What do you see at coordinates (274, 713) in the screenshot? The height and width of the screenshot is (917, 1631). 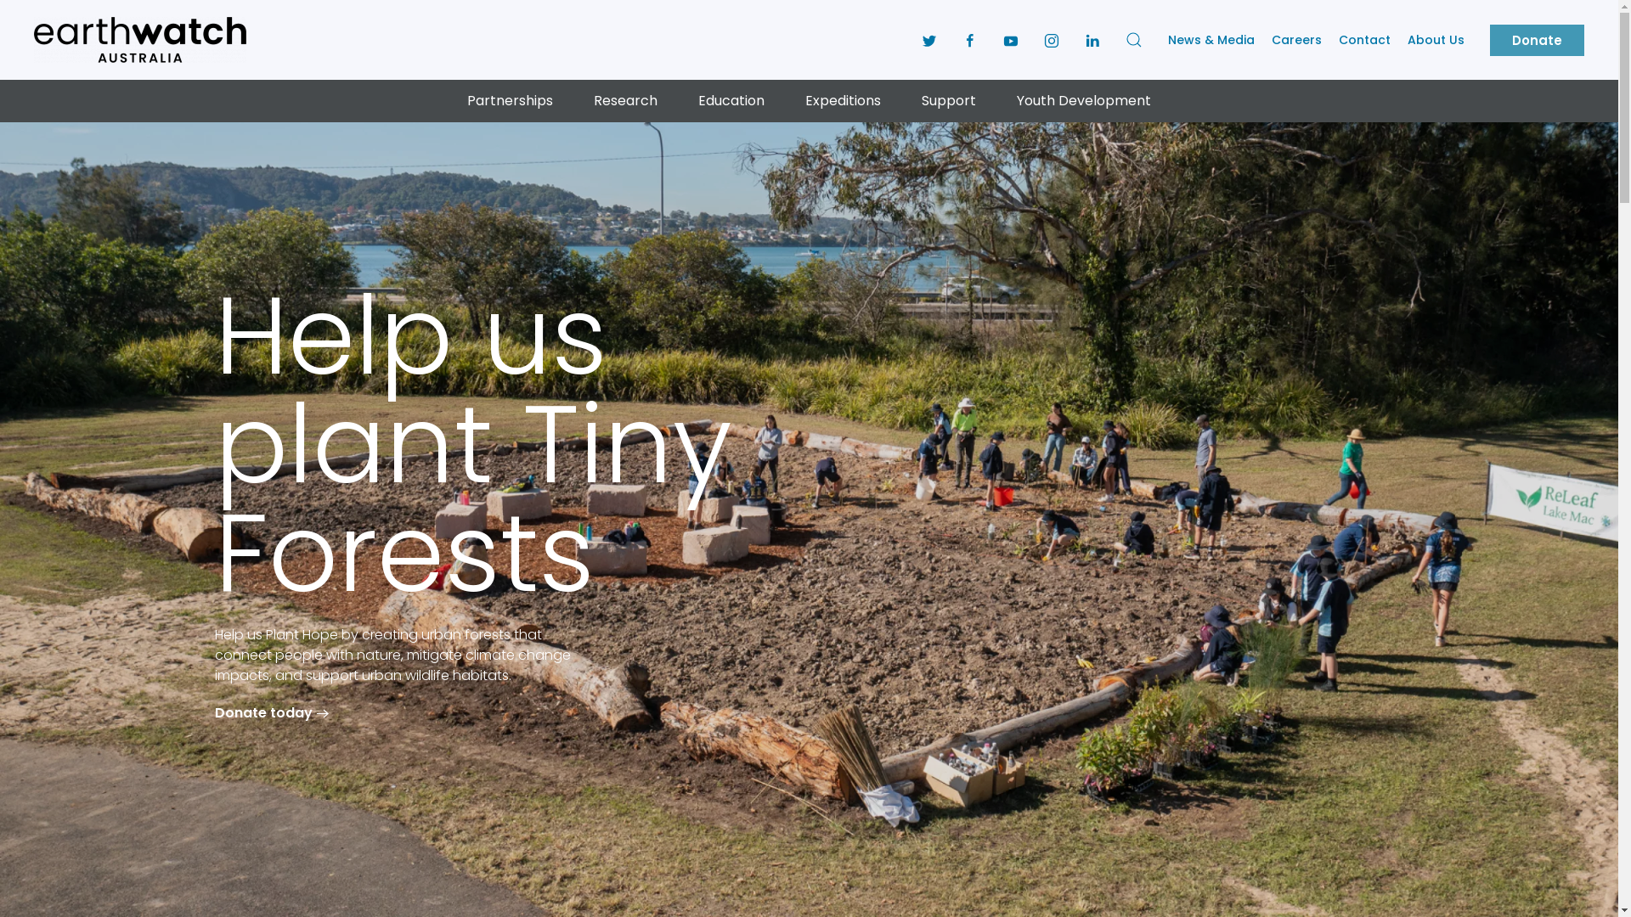 I see `Donate today` at bounding box center [274, 713].